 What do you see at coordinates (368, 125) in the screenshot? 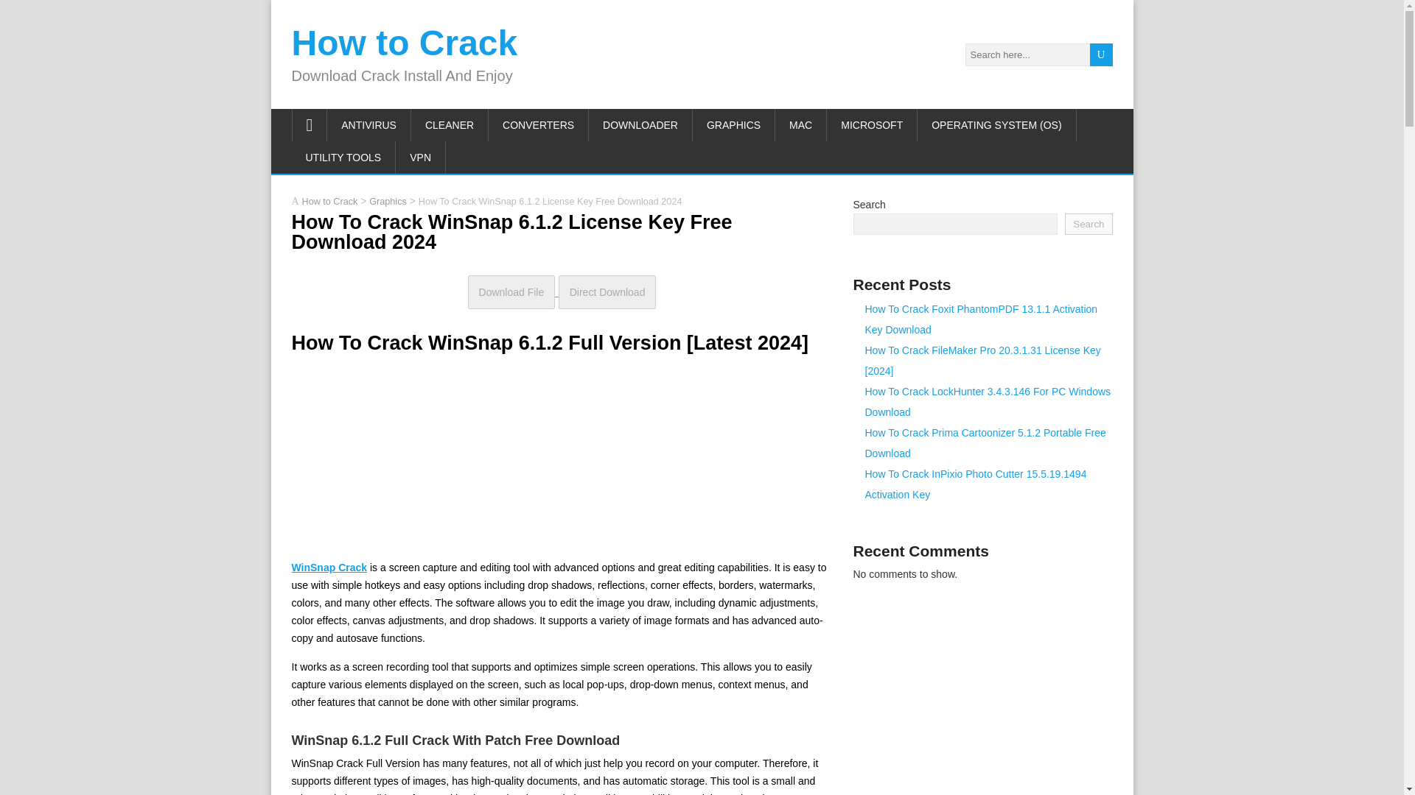
I see `ANTIVIRUS` at bounding box center [368, 125].